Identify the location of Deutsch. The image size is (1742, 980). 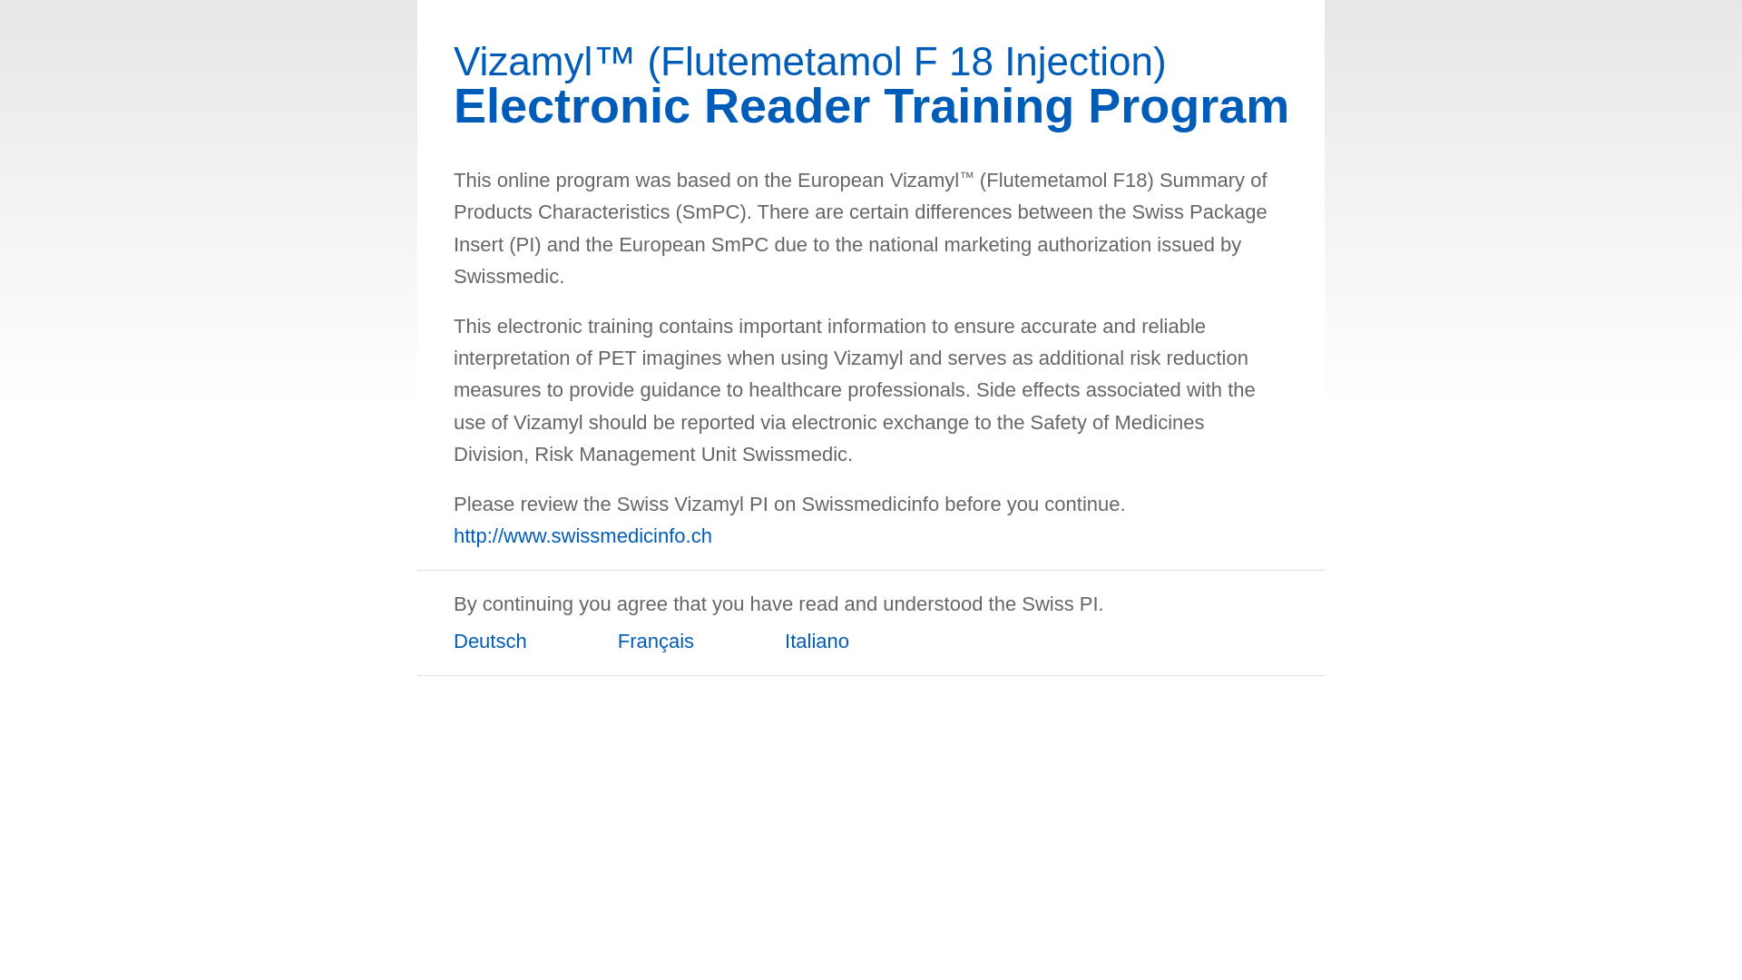
(499, 650).